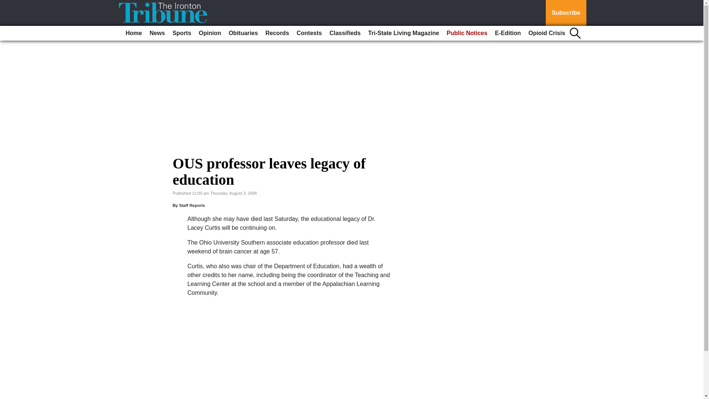  Describe the element at coordinates (192, 205) in the screenshot. I see `Staff Reports` at that location.